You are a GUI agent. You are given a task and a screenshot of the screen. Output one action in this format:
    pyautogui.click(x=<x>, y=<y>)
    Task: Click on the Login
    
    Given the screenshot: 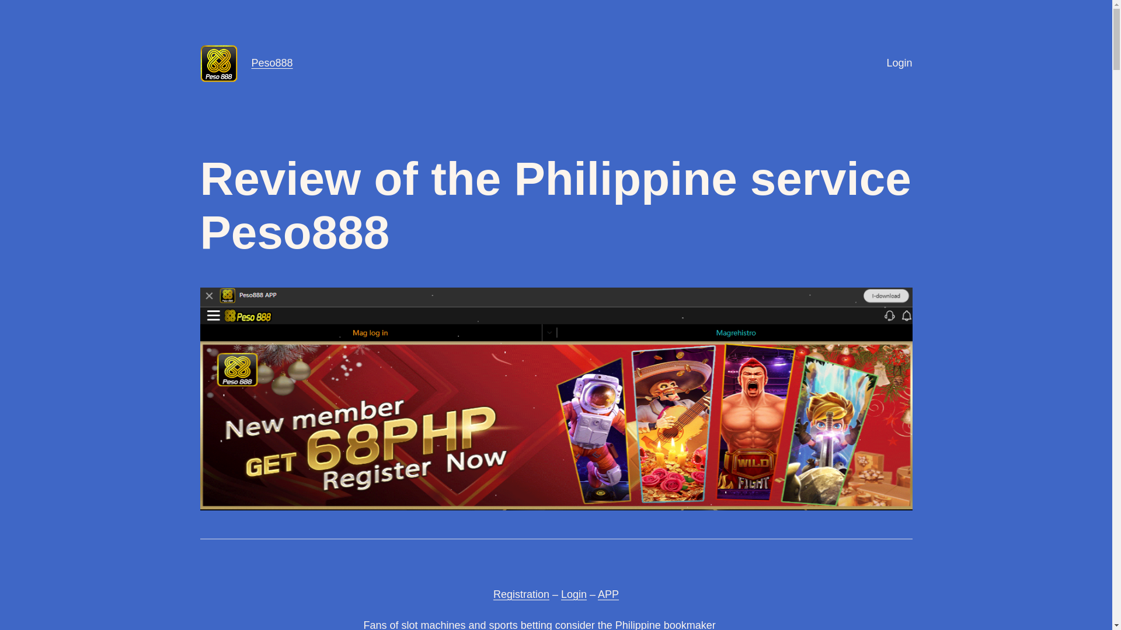 What is the action you would take?
    pyautogui.click(x=899, y=63)
    